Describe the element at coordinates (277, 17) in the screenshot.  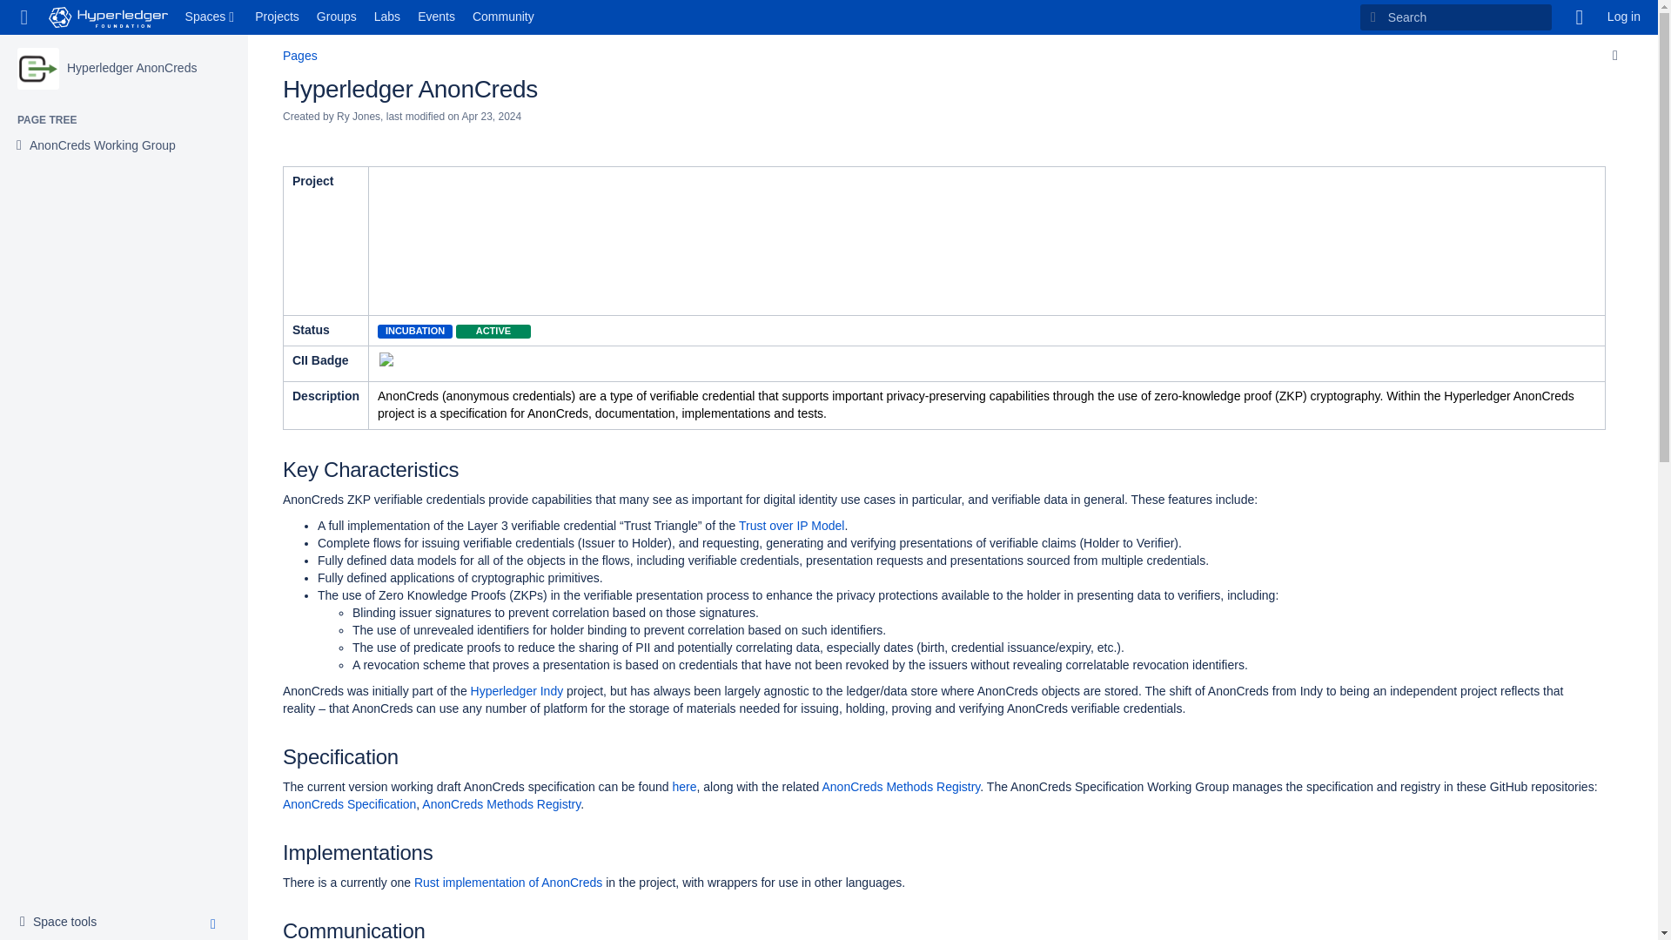
I see `Groups` at that location.